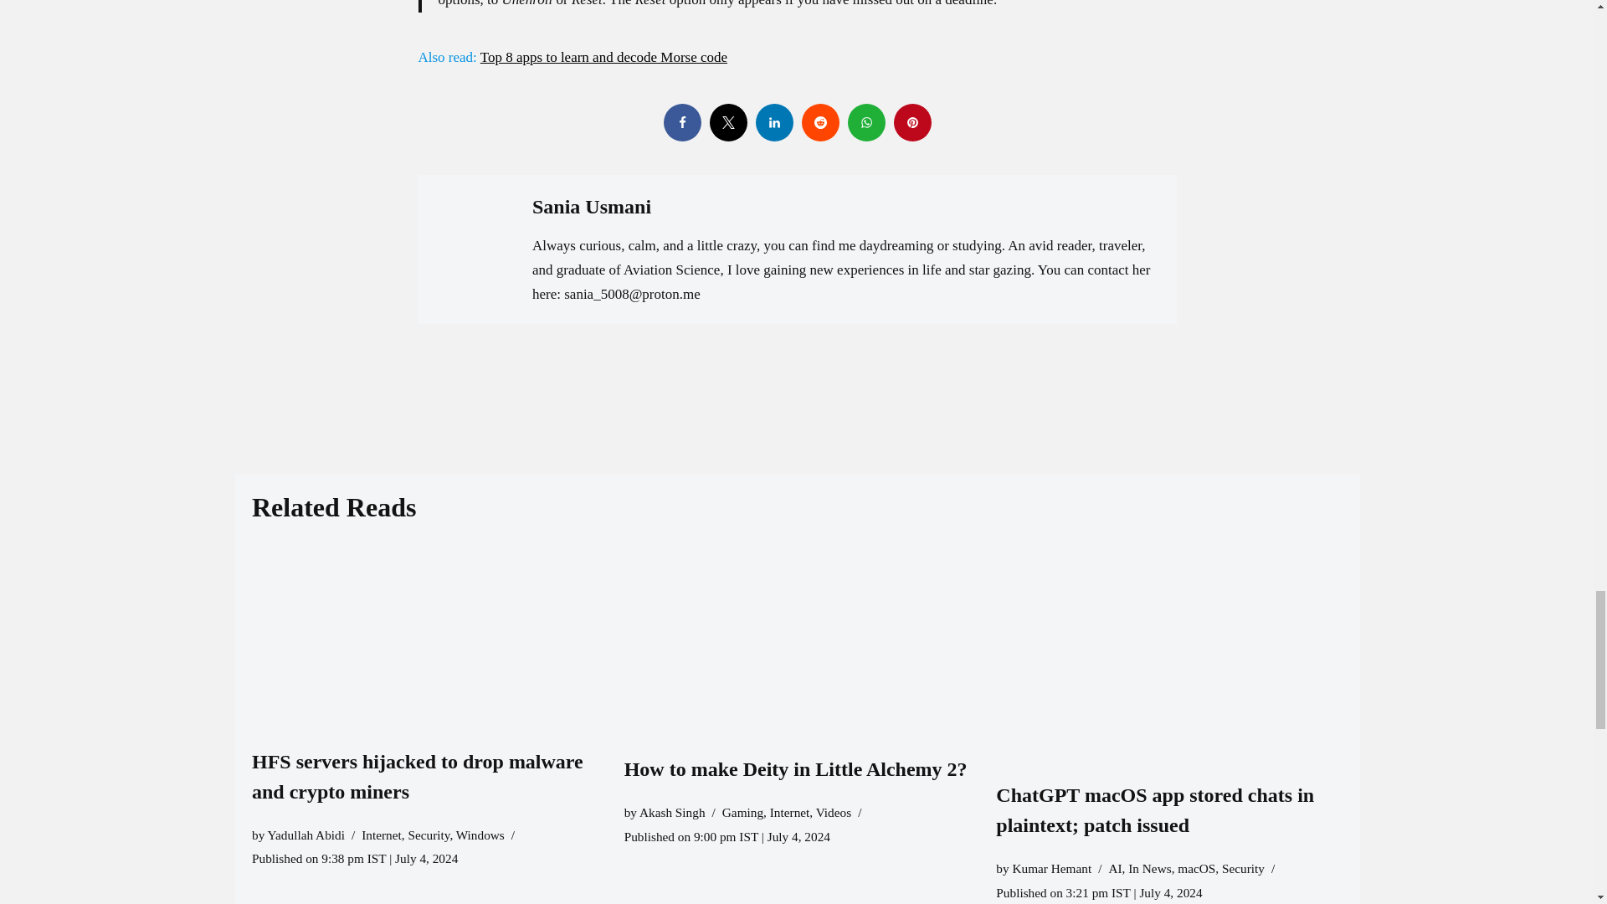 This screenshot has width=1607, height=904. What do you see at coordinates (773, 122) in the screenshot?
I see `Linkedin` at bounding box center [773, 122].